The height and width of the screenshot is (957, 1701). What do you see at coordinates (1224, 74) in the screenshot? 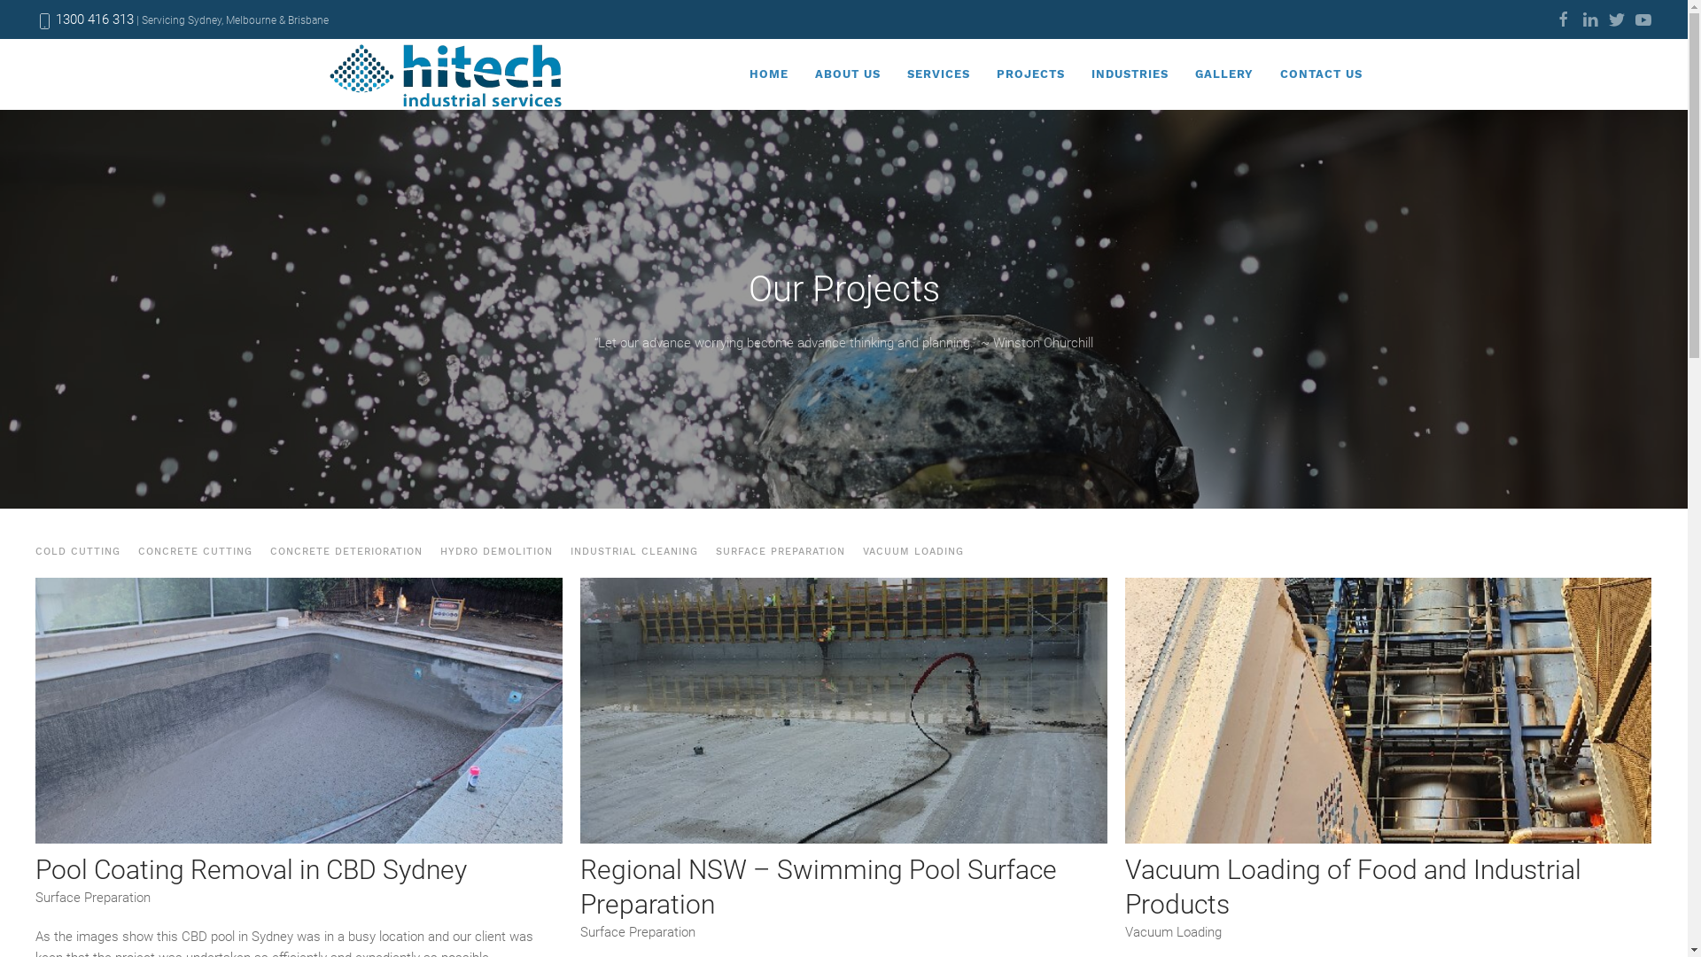
I see `GALLERY` at bounding box center [1224, 74].